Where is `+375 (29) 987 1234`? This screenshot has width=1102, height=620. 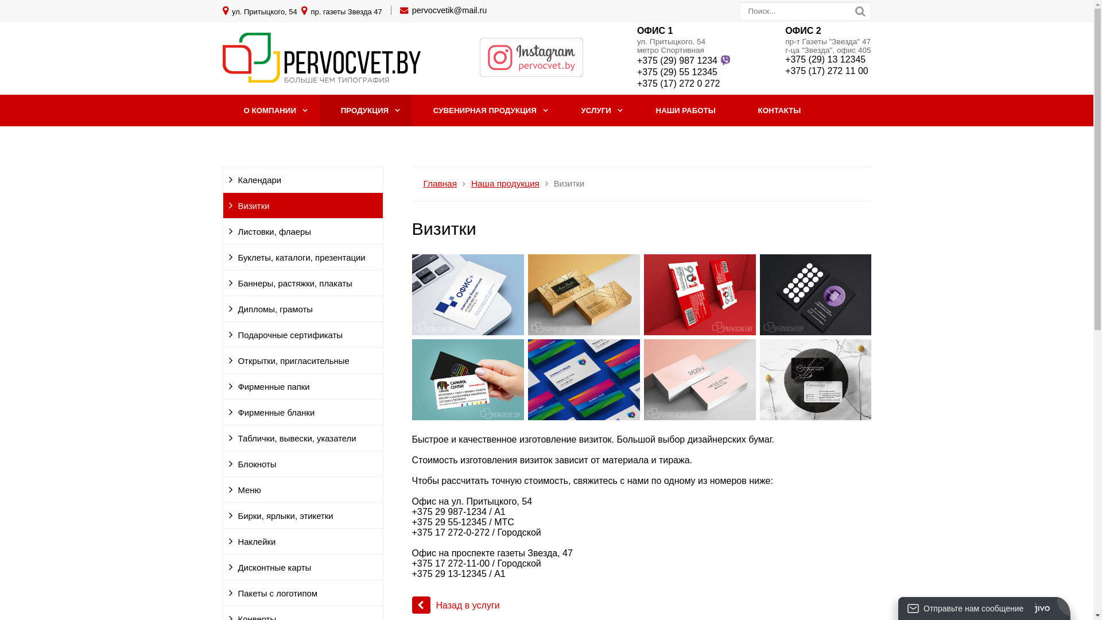
+375 (29) 987 1234 is located at coordinates (684, 61).